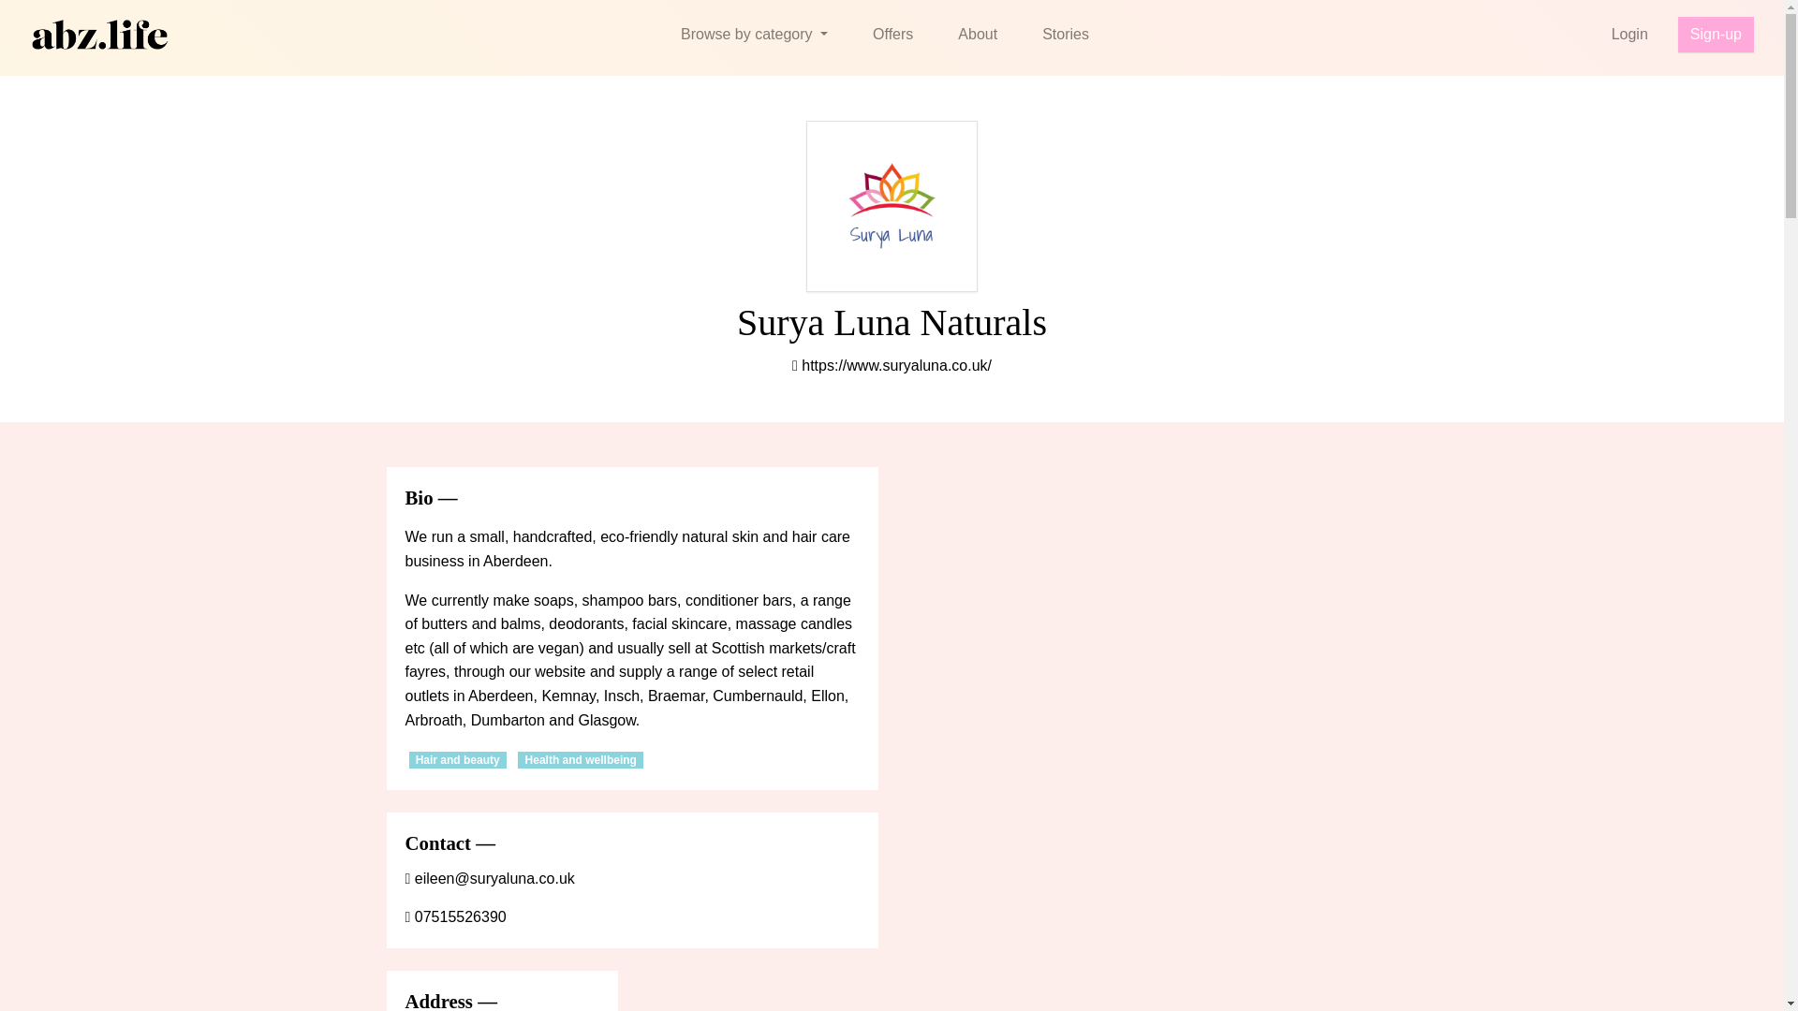 The image size is (1798, 1011). I want to click on 07515526390, so click(455, 916).